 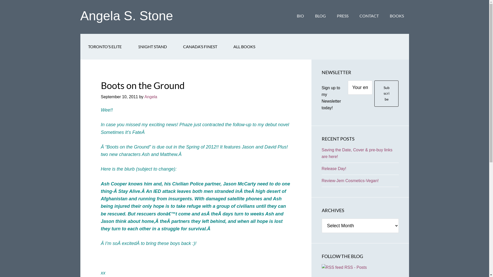 What do you see at coordinates (151, 97) in the screenshot?
I see `Angela` at bounding box center [151, 97].